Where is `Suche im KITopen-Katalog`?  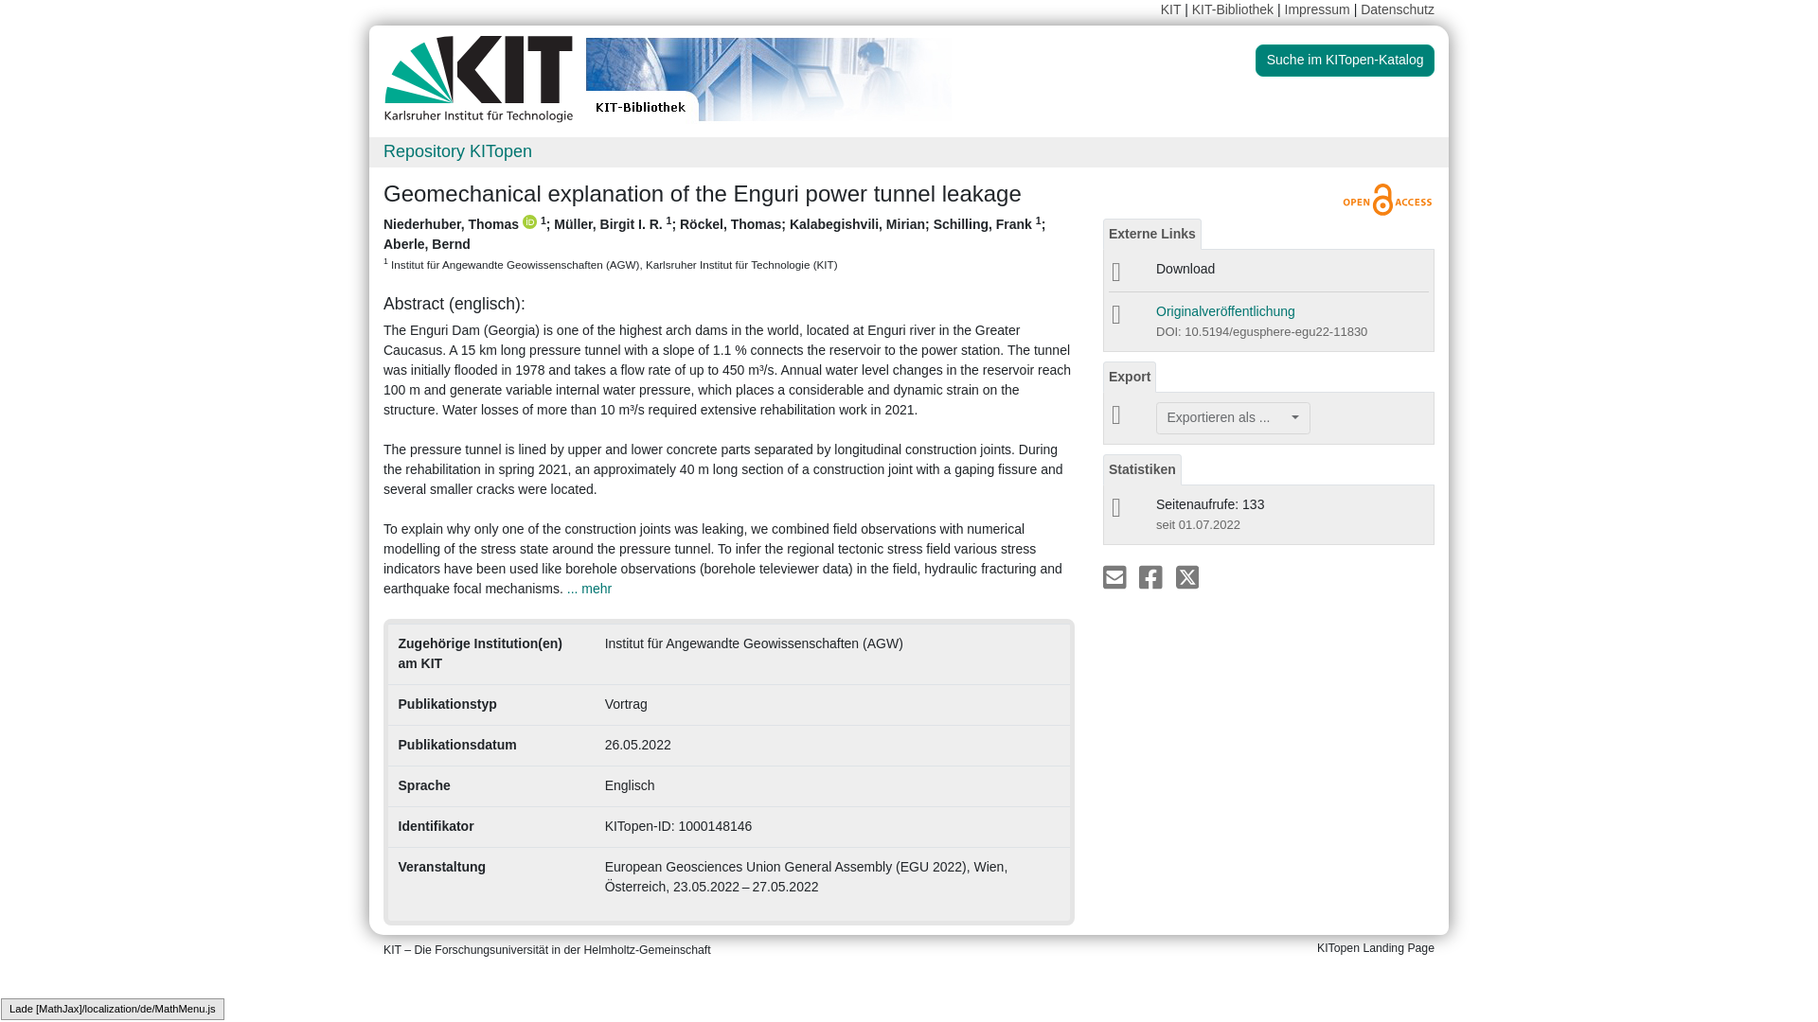
Suche im KITopen-Katalog is located at coordinates (1345, 61).